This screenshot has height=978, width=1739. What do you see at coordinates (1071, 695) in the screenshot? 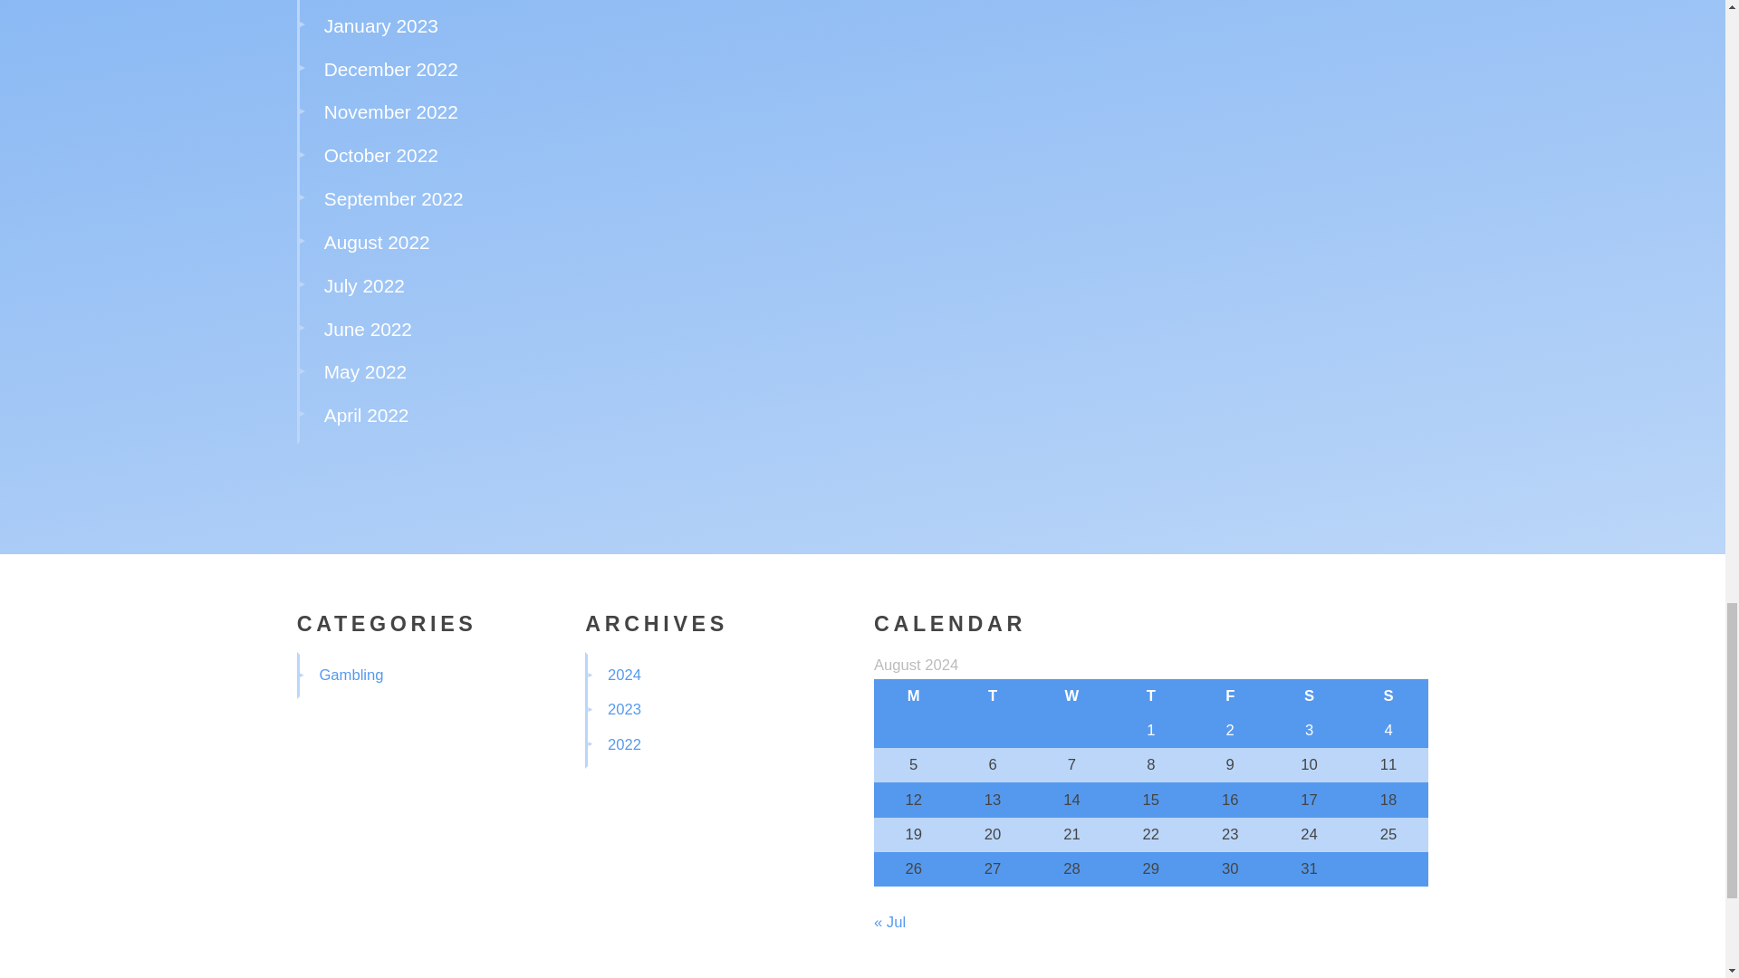
I see `Wednesday` at bounding box center [1071, 695].